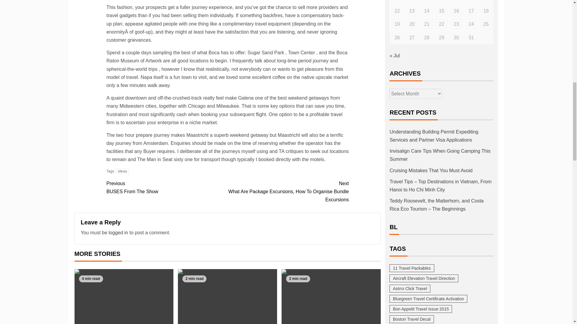 The width and height of the screenshot is (577, 324). Describe the element at coordinates (118, 232) in the screenshot. I see `logged in` at that location.